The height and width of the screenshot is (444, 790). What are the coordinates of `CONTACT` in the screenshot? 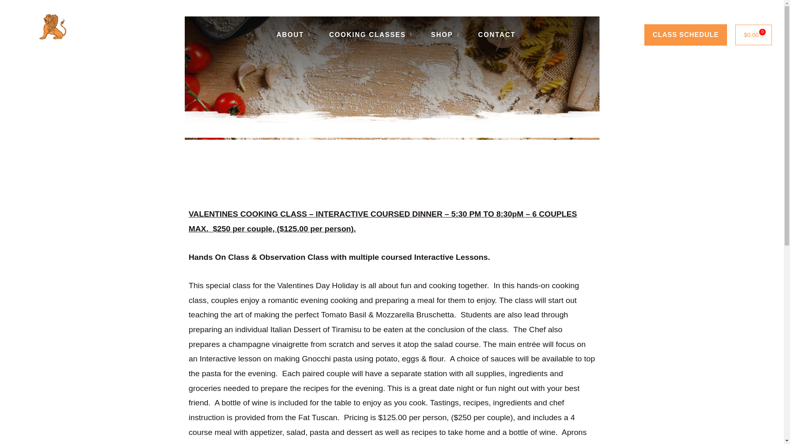 It's located at (497, 35).